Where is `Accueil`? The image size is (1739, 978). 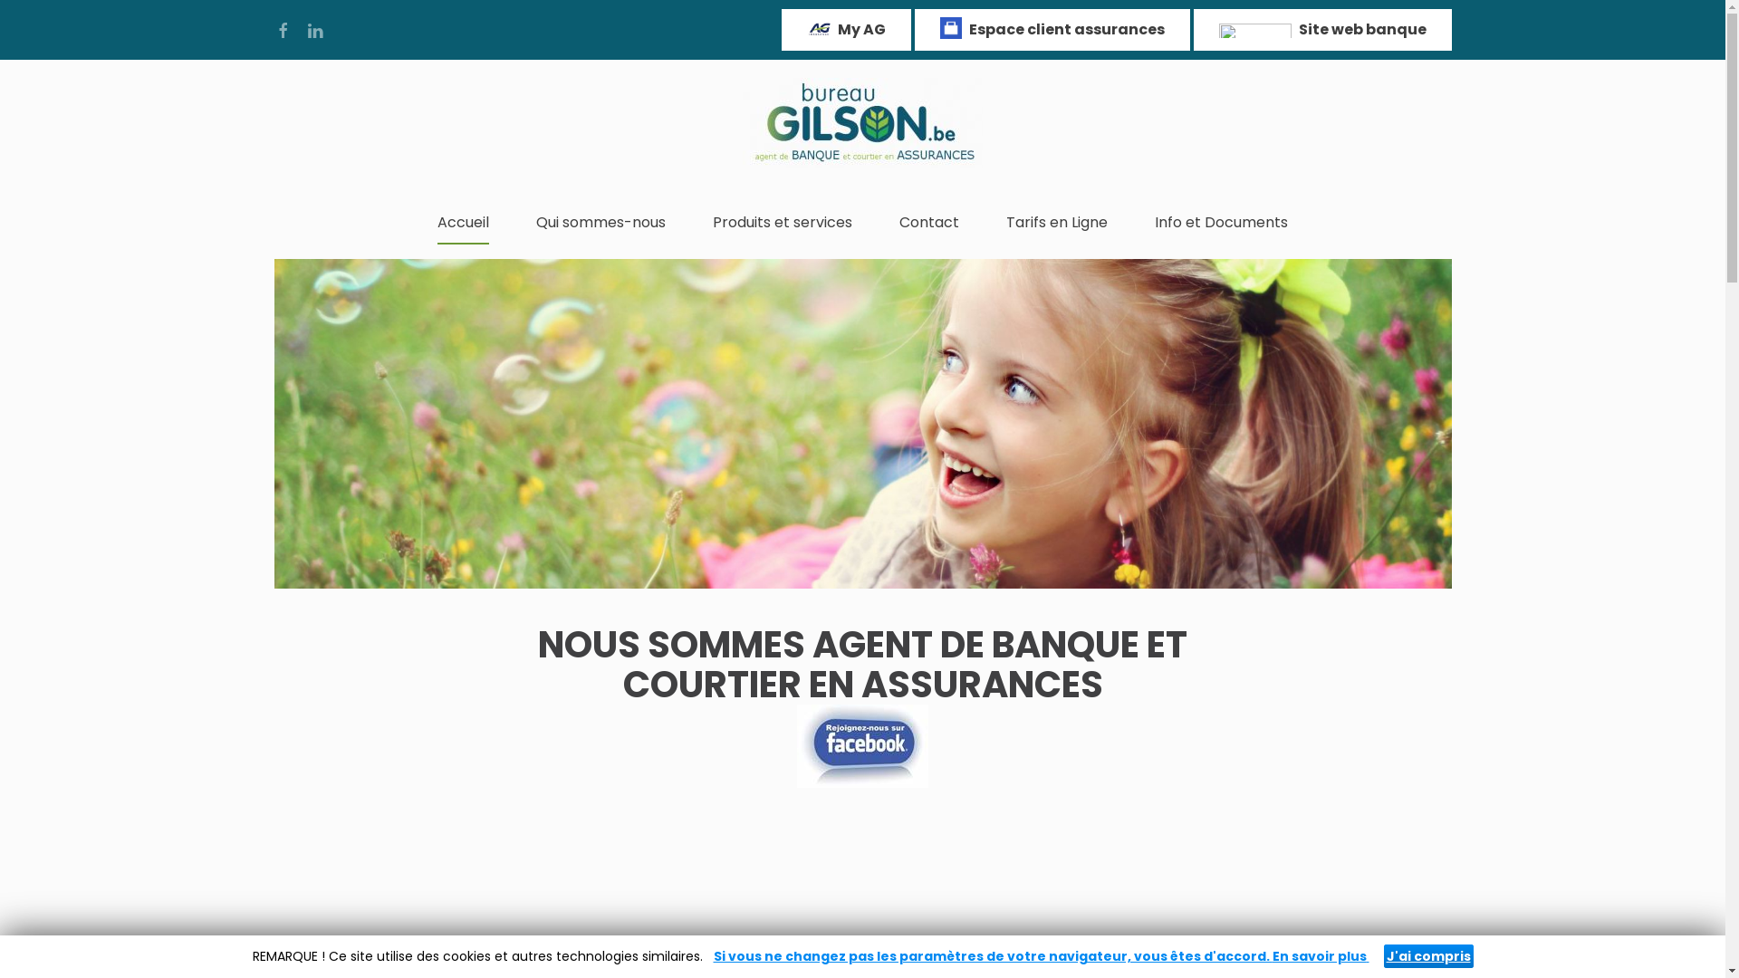 Accueil is located at coordinates (464, 223).